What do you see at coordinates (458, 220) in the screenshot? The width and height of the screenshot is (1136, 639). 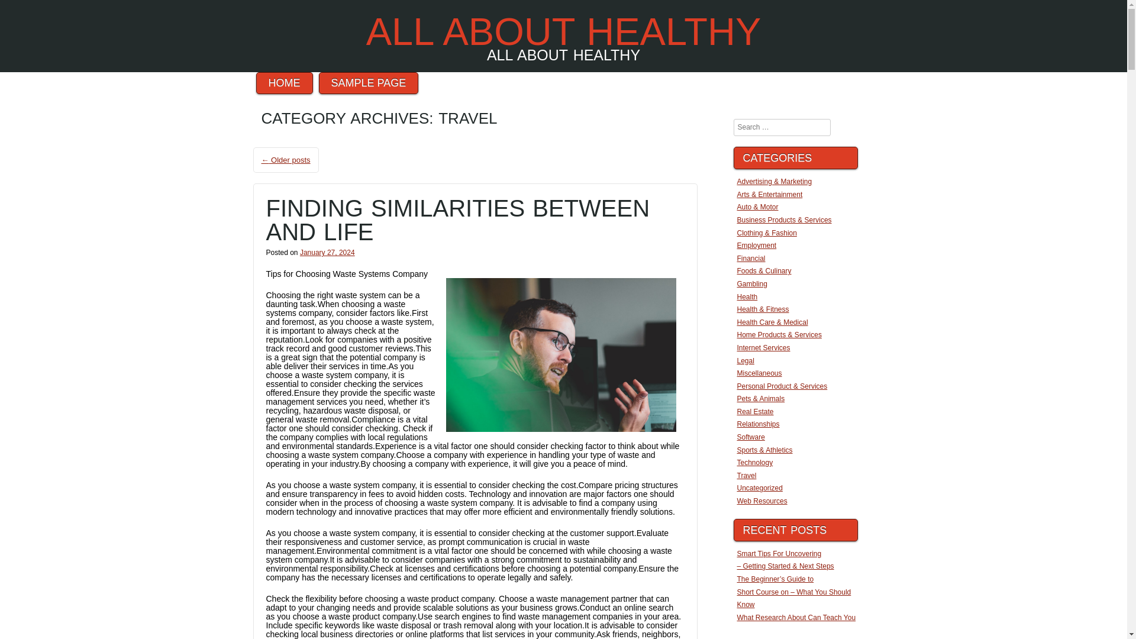 I see `FINDING SIMILARITIES BETWEEN AND LIFE` at bounding box center [458, 220].